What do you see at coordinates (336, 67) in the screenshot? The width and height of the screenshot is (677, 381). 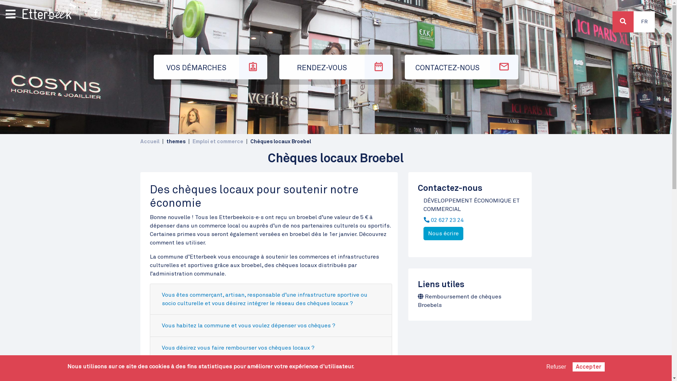 I see `RENDEZ-VOUS` at bounding box center [336, 67].